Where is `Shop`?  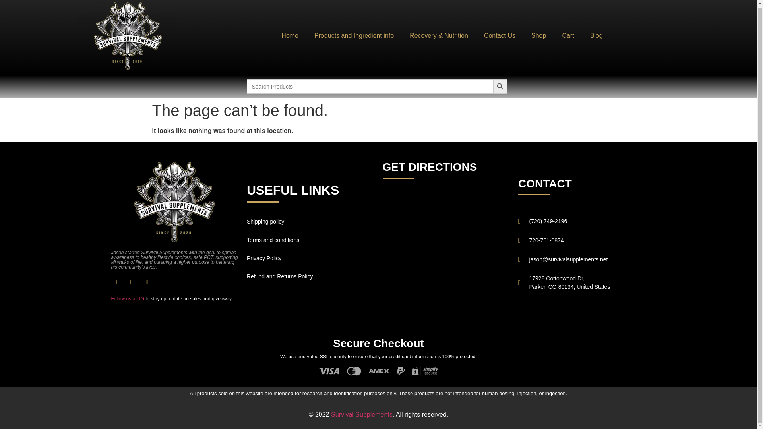 Shop is located at coordinates (128, 299).